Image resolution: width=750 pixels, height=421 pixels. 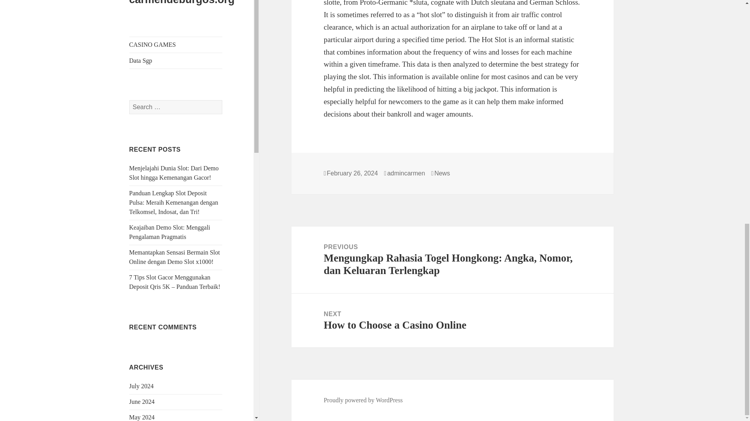 What do you see at coordinates (141, 147) in the screenshot?
I see `June 2023` at bounding box center [141, 147].